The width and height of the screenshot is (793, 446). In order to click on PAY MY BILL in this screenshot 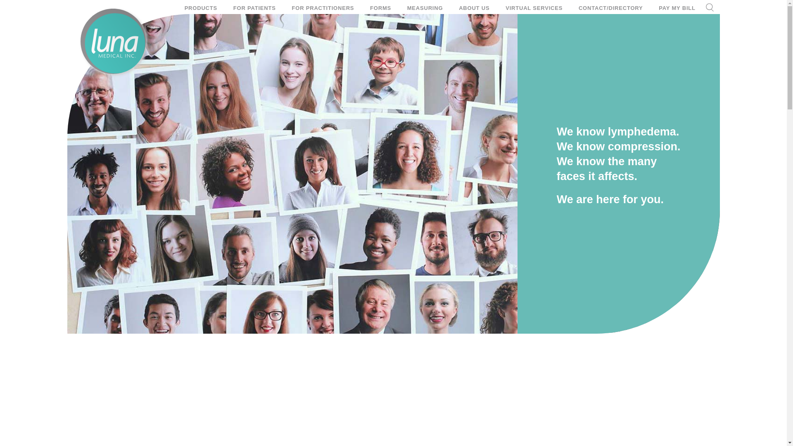, I will do `click(677, 5)`.